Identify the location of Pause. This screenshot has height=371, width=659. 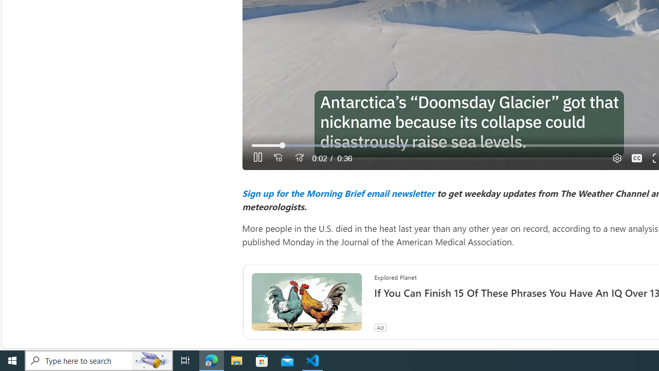
(257, 158).